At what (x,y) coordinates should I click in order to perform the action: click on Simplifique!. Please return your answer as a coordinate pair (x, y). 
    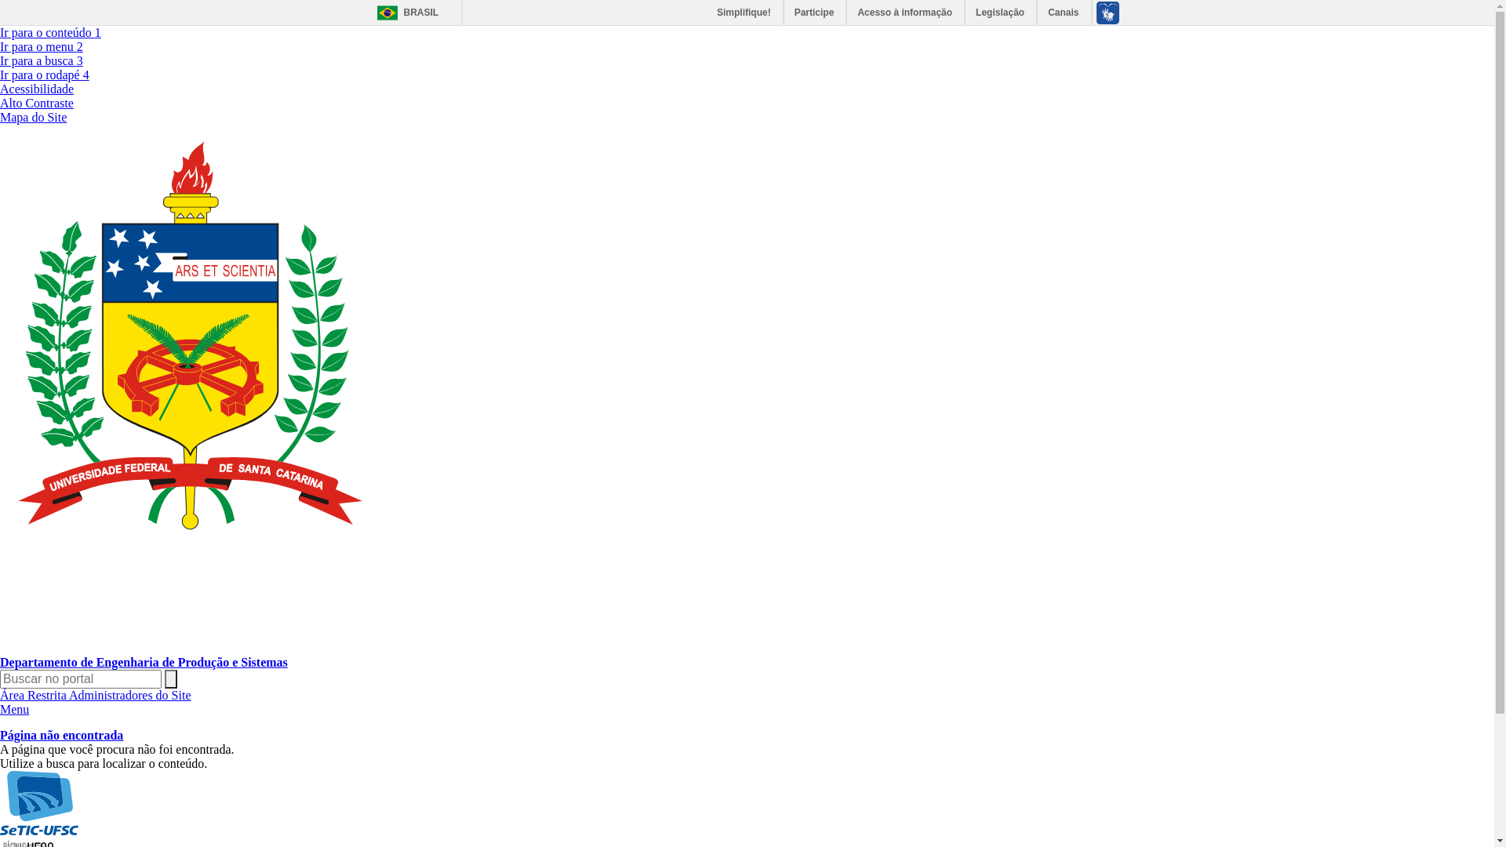
    Looking at the image, I should click on (745, 13).